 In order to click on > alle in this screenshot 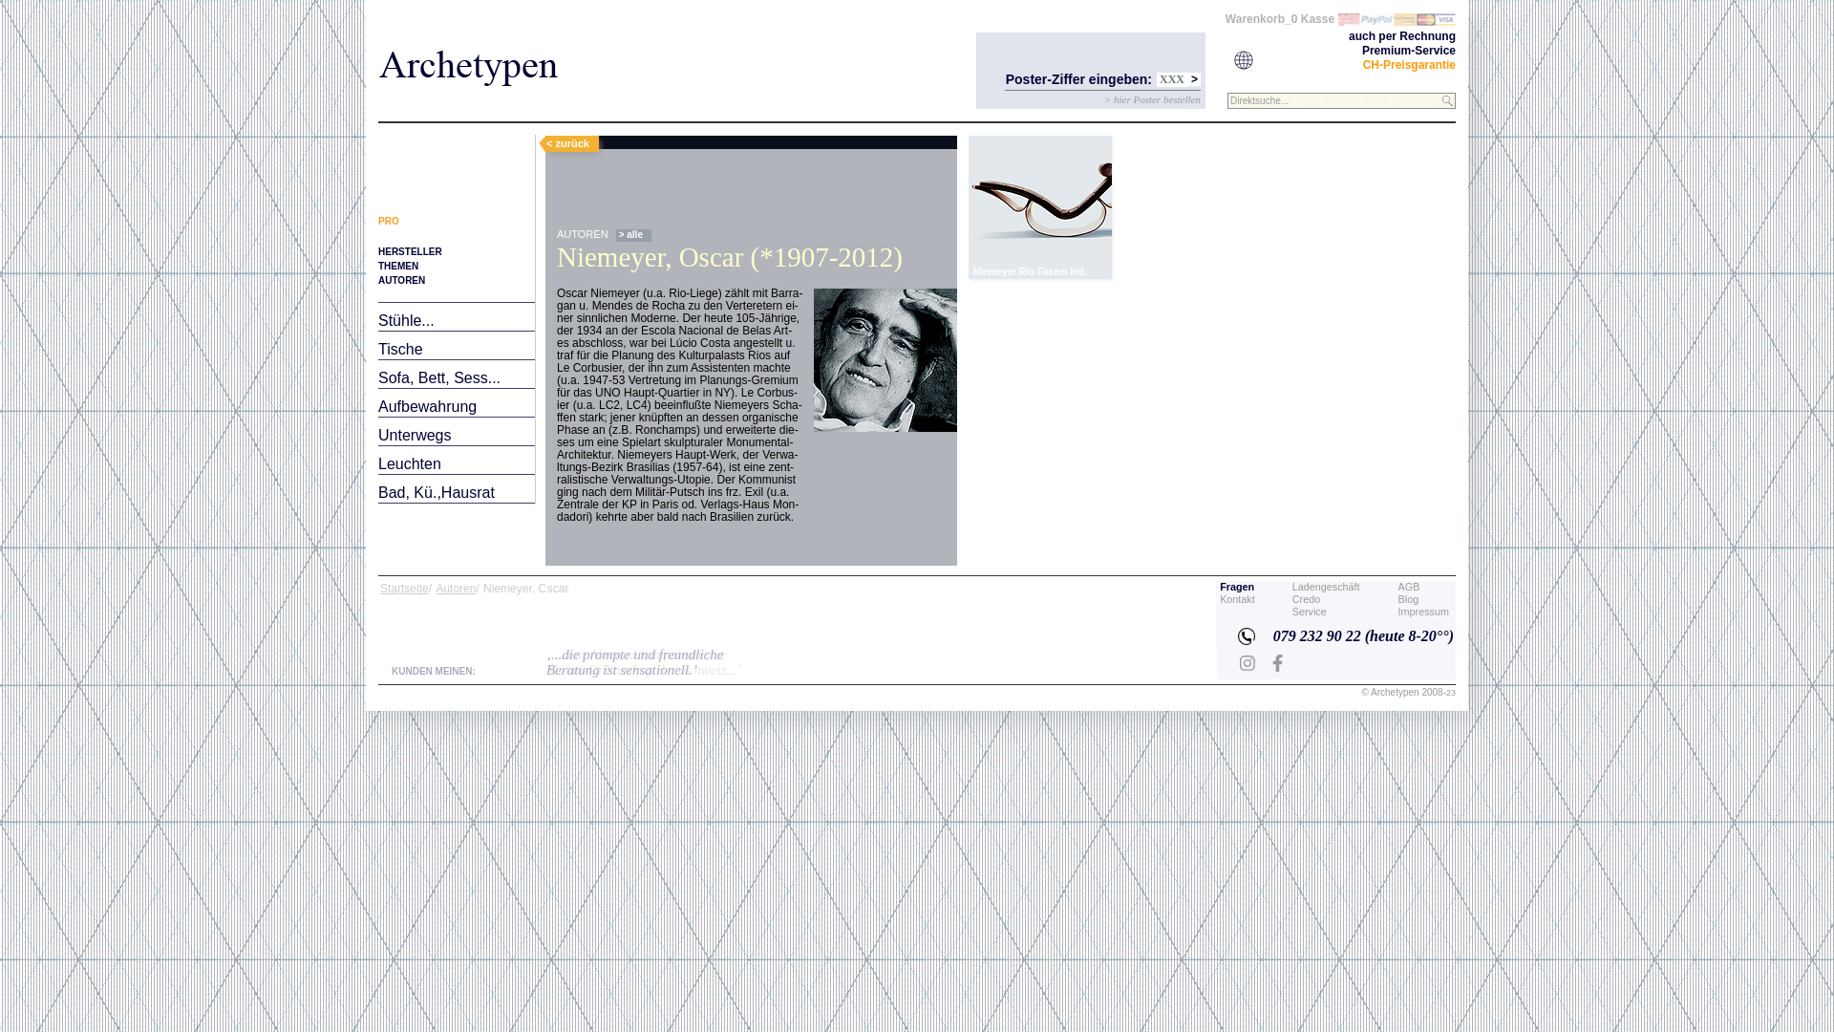, I will do `click(634, 235)`.